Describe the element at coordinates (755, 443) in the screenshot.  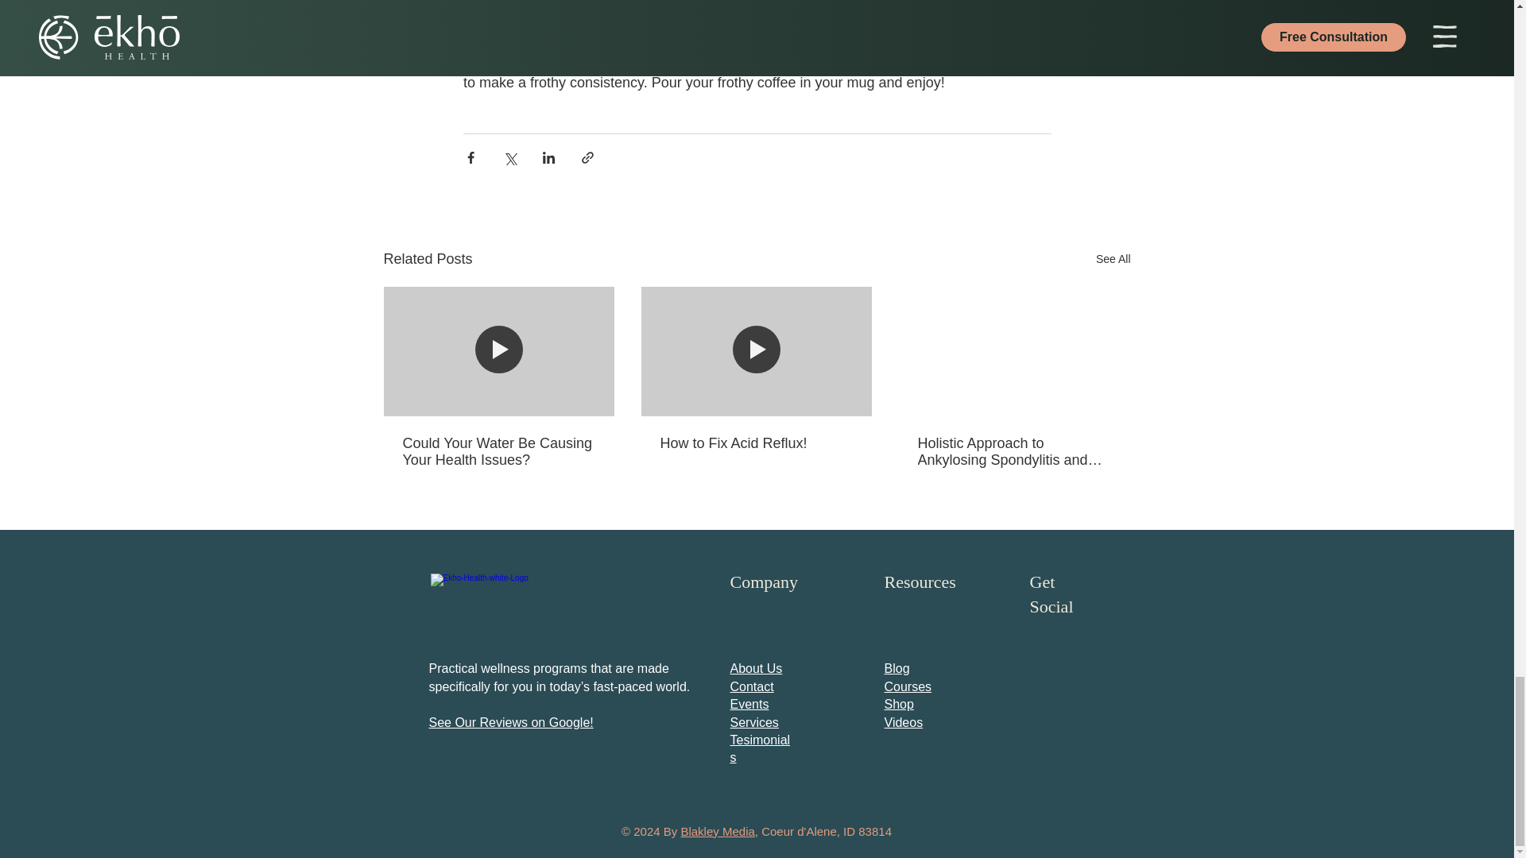
I see `How to Fix Acid Reflux!` at that location.